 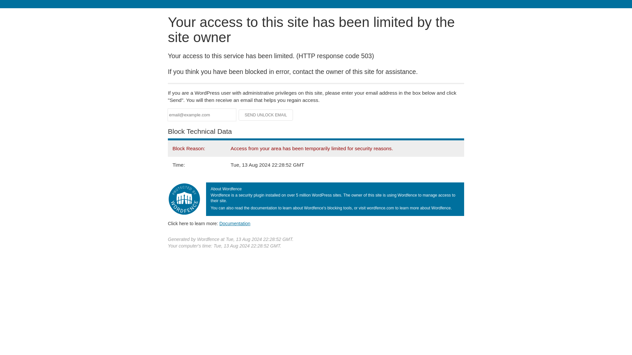 What do you see at coordinates (235, 223) in the screenshot?
I see `Documentation` at bounding box center [235, 223].